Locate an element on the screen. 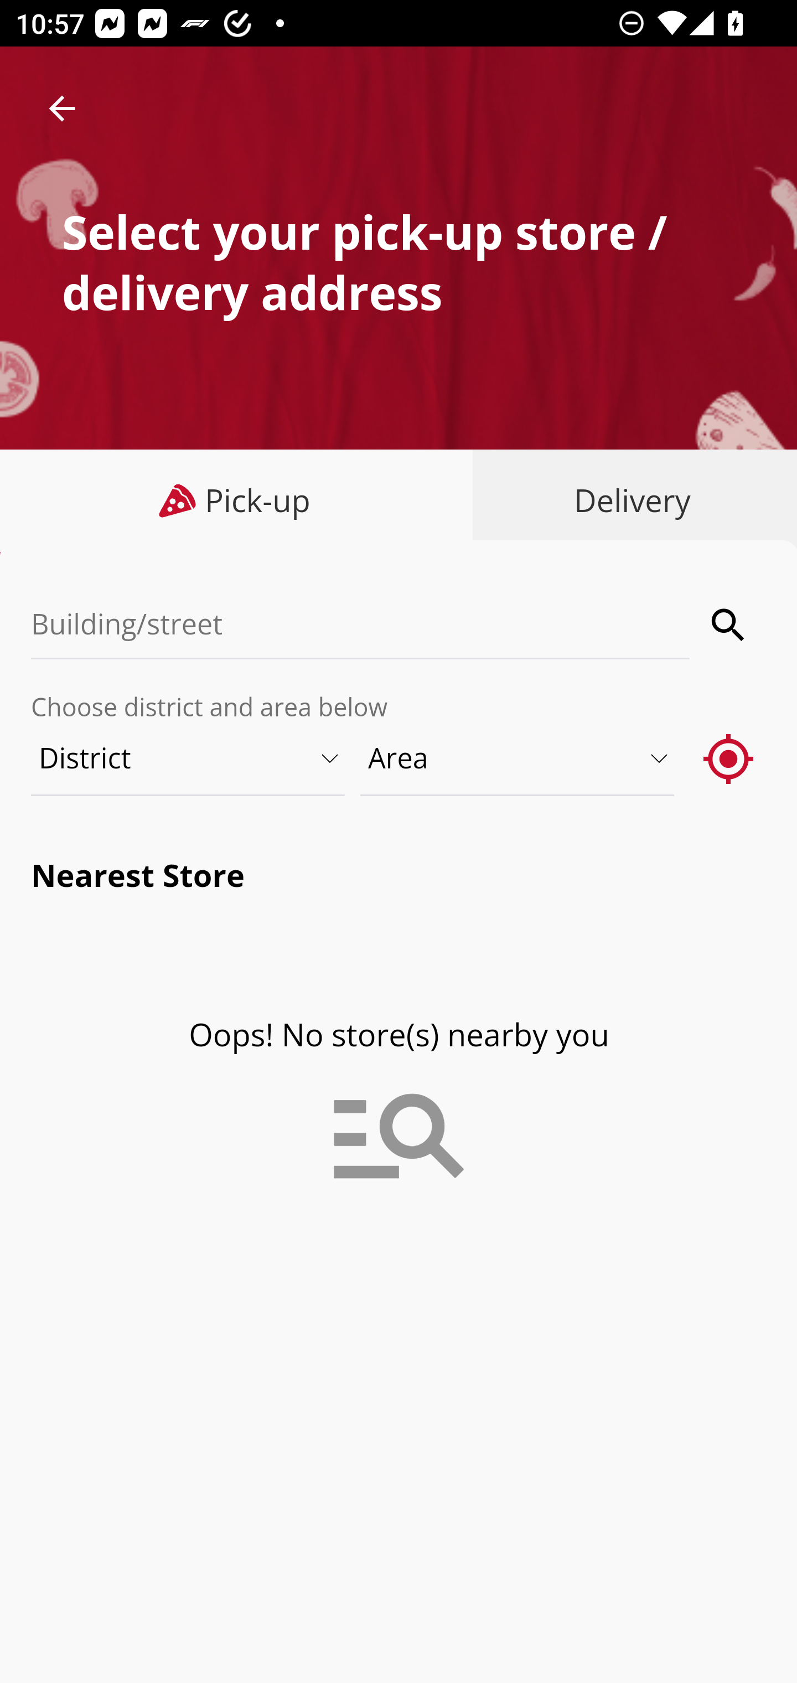  Area is located at coordinates (518, 758).